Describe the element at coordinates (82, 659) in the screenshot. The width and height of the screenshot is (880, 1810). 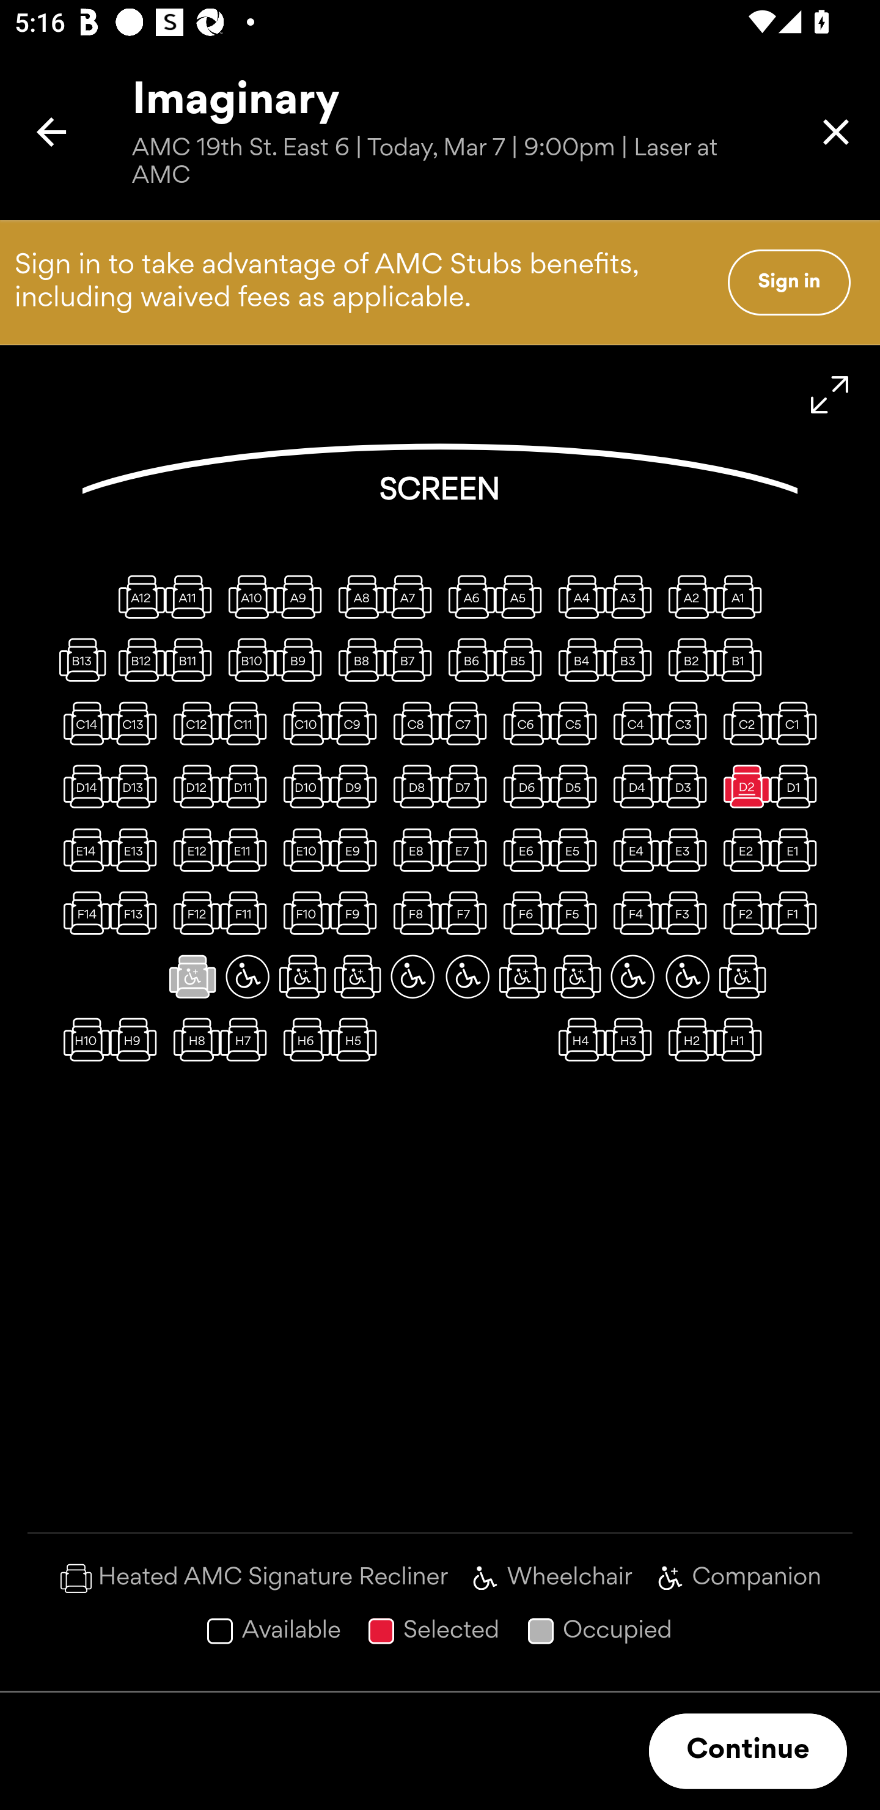
I see `B13, Regular seat, available` at that location.